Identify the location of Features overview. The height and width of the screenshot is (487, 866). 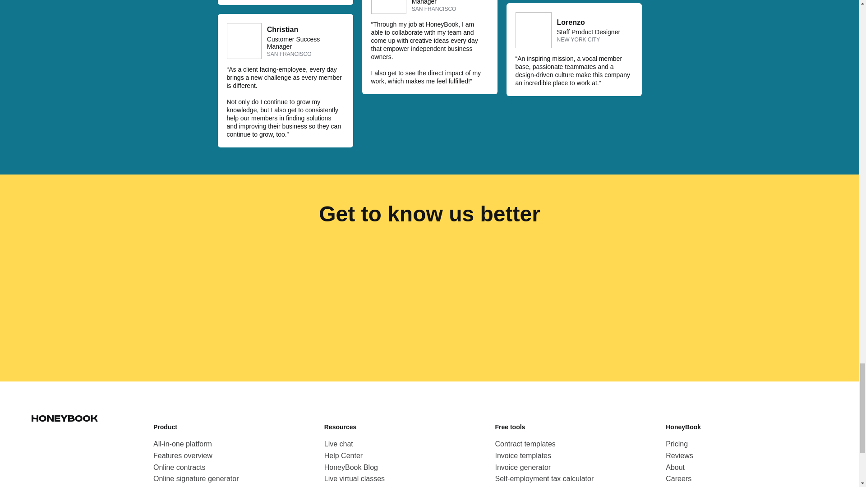
(182, 455).